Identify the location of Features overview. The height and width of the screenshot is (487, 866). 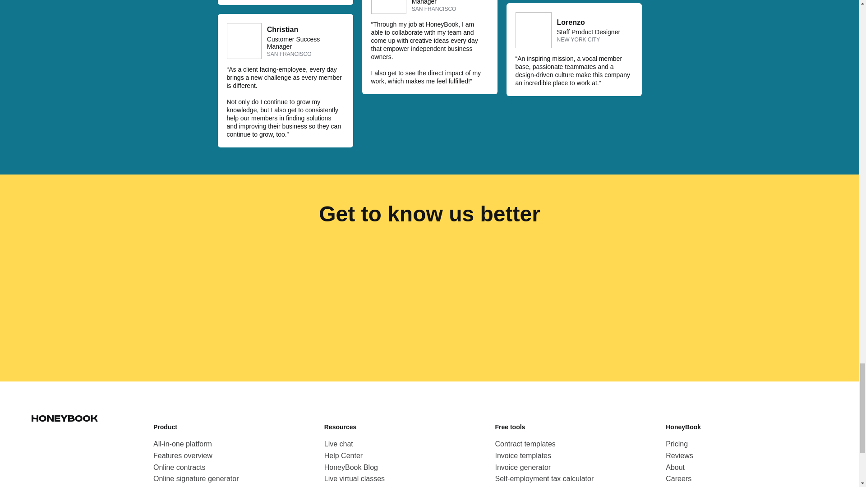
(182, 455).